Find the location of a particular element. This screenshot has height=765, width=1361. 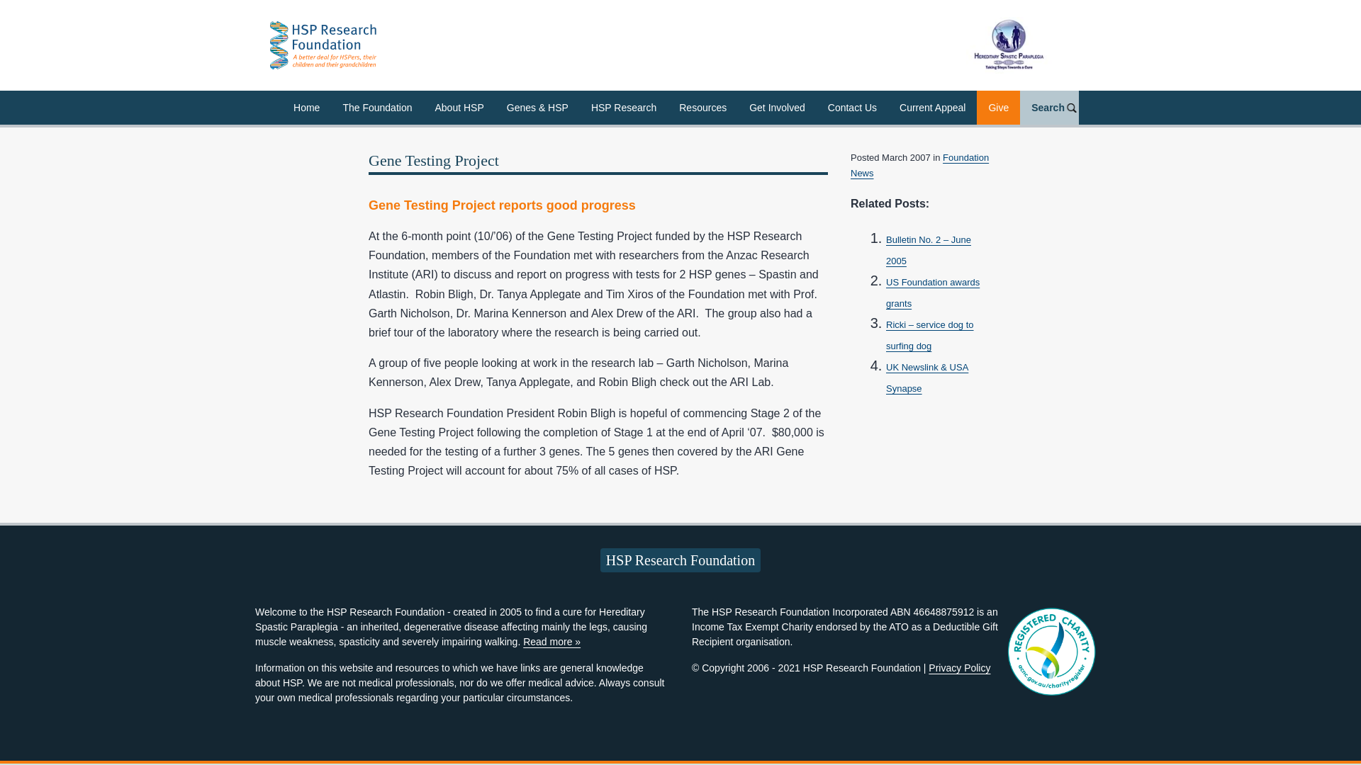

Home is located at coordinates (306, 108).